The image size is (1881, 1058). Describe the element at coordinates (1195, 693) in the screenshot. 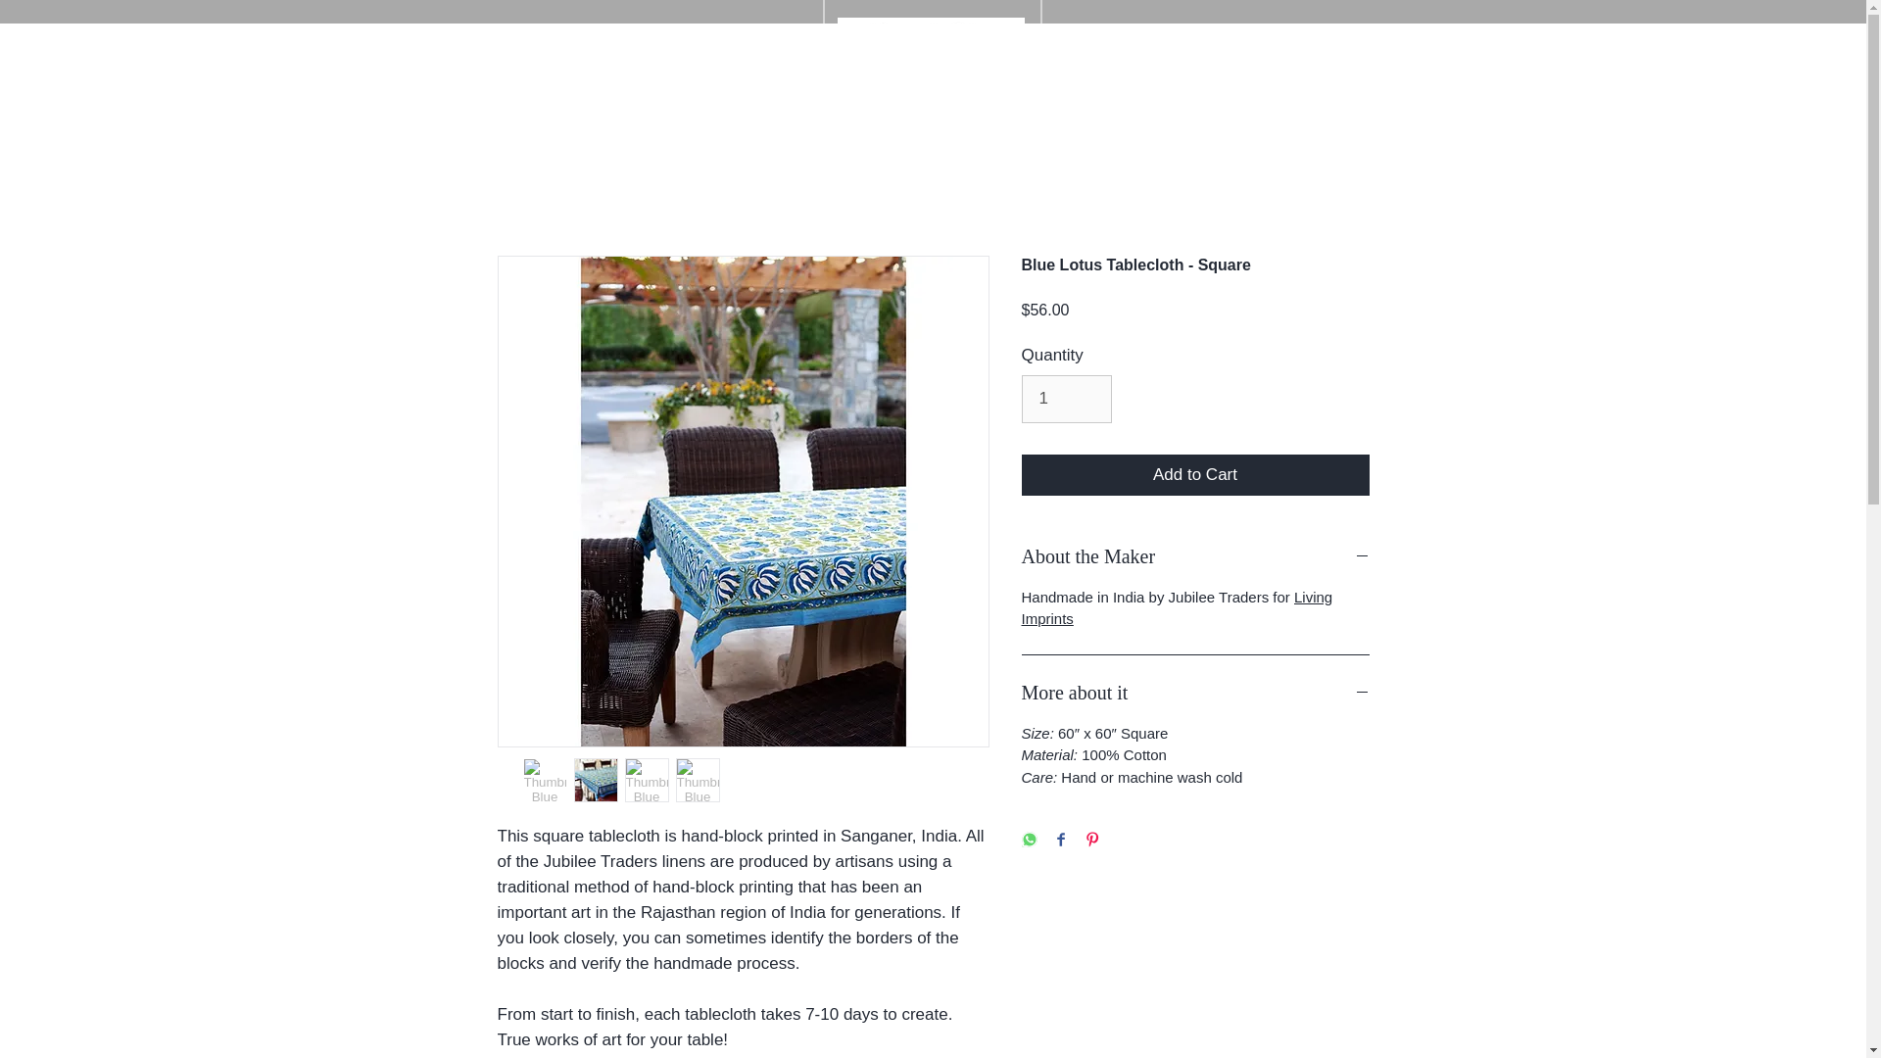

I see `More about it` at that location.